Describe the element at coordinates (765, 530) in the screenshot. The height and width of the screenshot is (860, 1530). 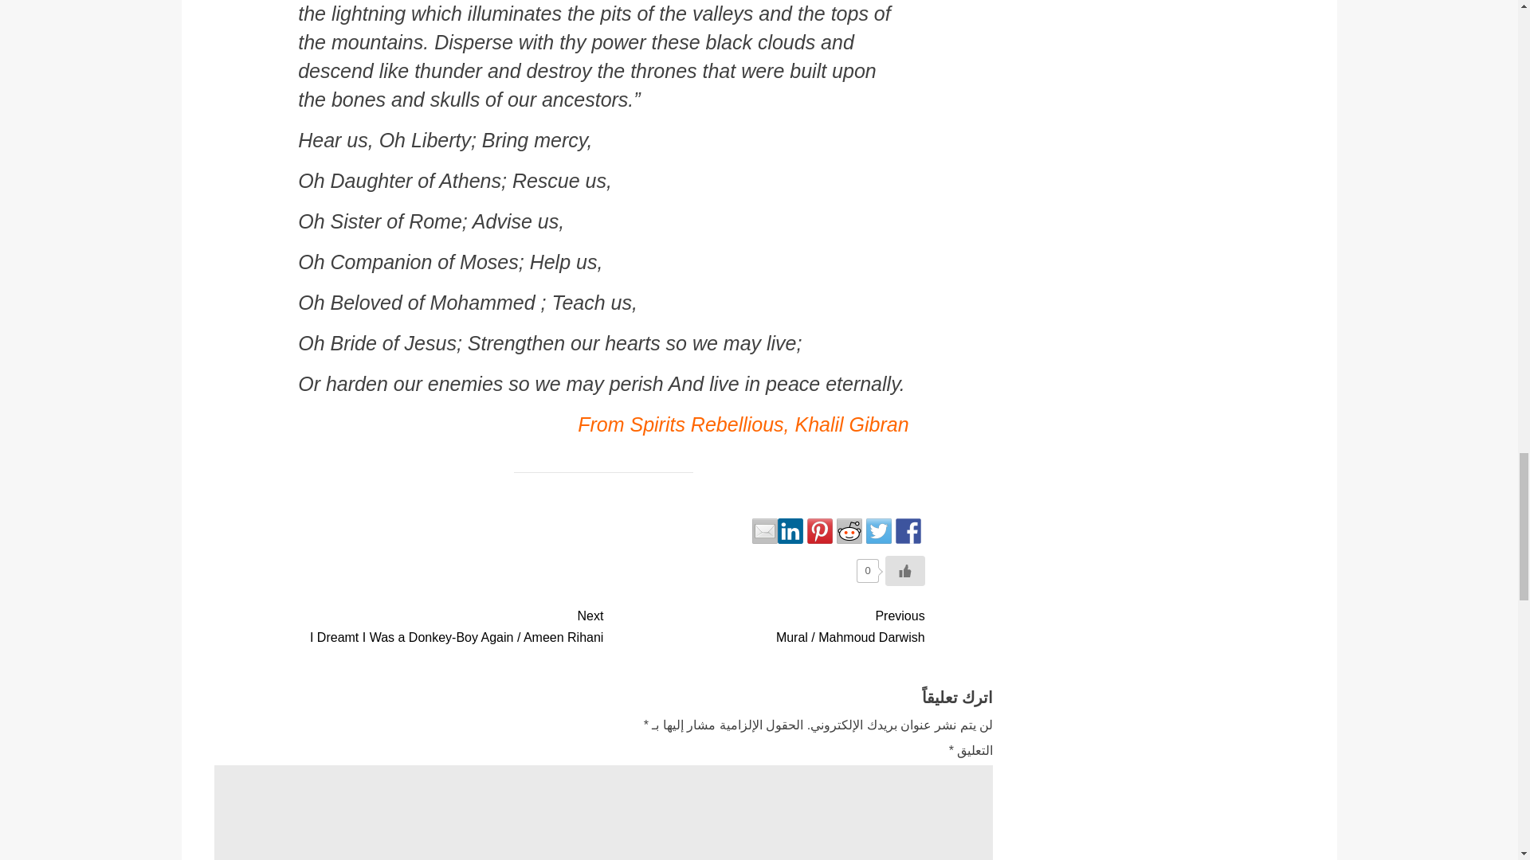
I see `Share by email` at that location.